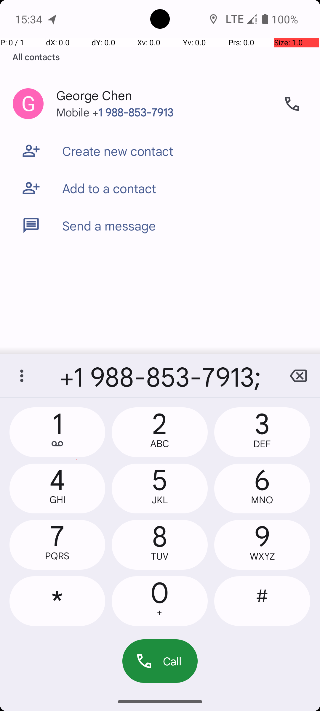 This screenshot has height=711, width=320. I want to click on All contacts, so click(36, 57).